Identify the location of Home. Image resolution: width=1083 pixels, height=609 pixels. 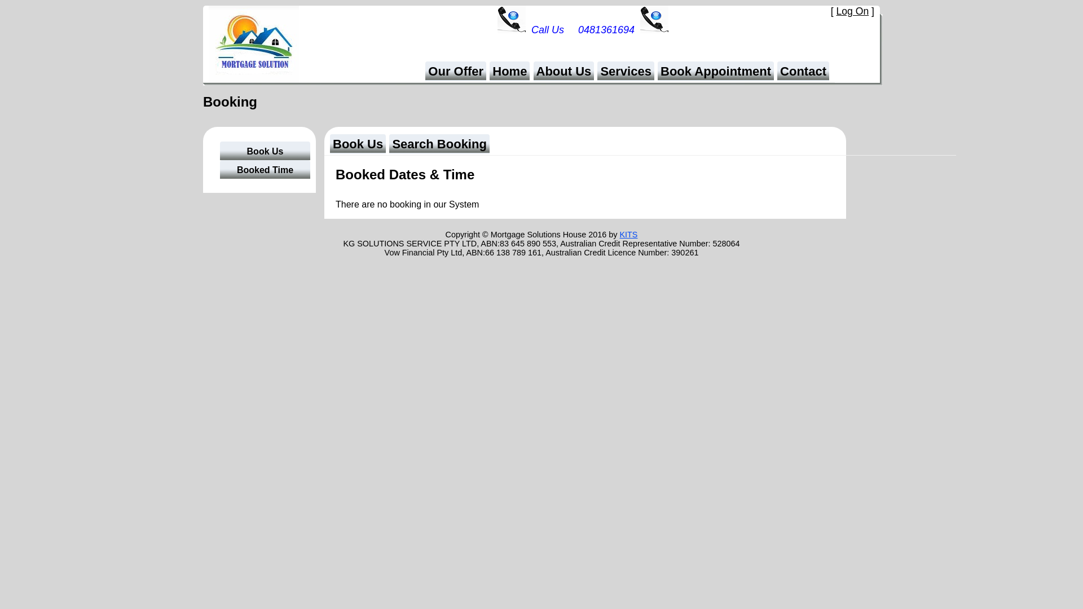
(510, 71).